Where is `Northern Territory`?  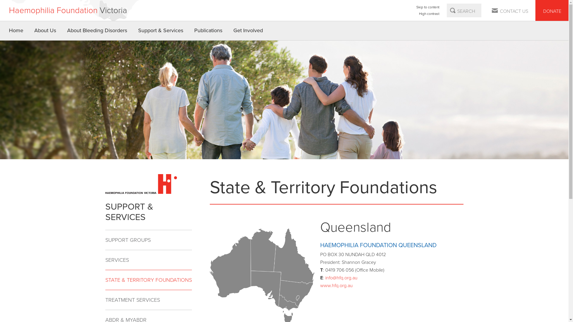 Northern Territory is located at coordinates (263, 250).